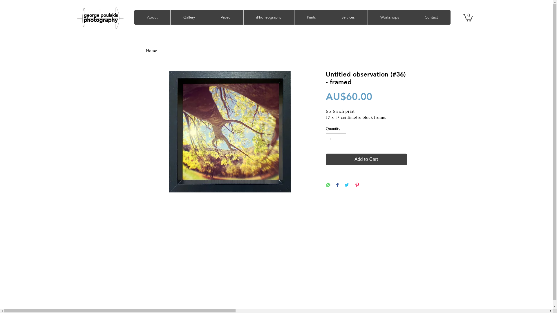  Describe the element at coordinates (151, 51) in the screenshot. I see `Home` at that location.